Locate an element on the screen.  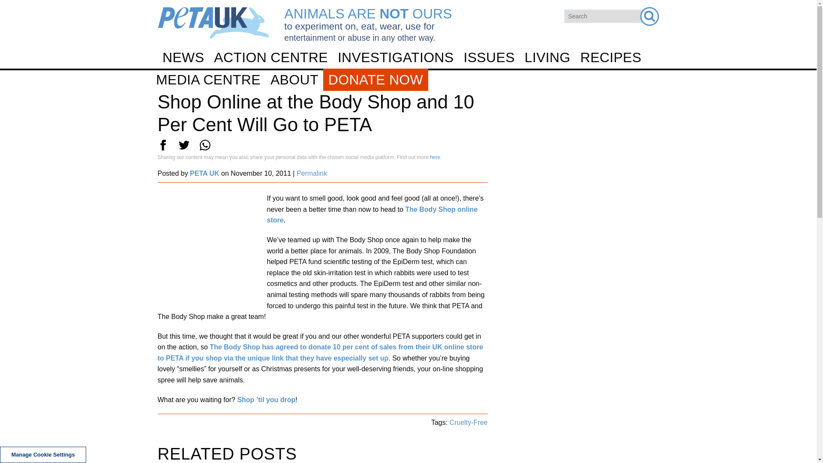
ACTIVIST RESOURCES is located at coordinates (408, 128).